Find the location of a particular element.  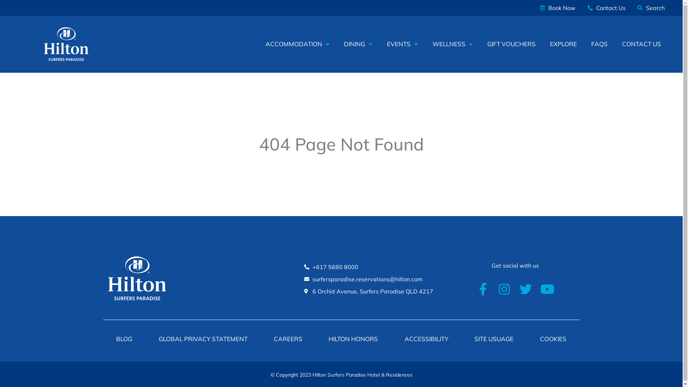

Book Now is located at coordinates (557, 8).